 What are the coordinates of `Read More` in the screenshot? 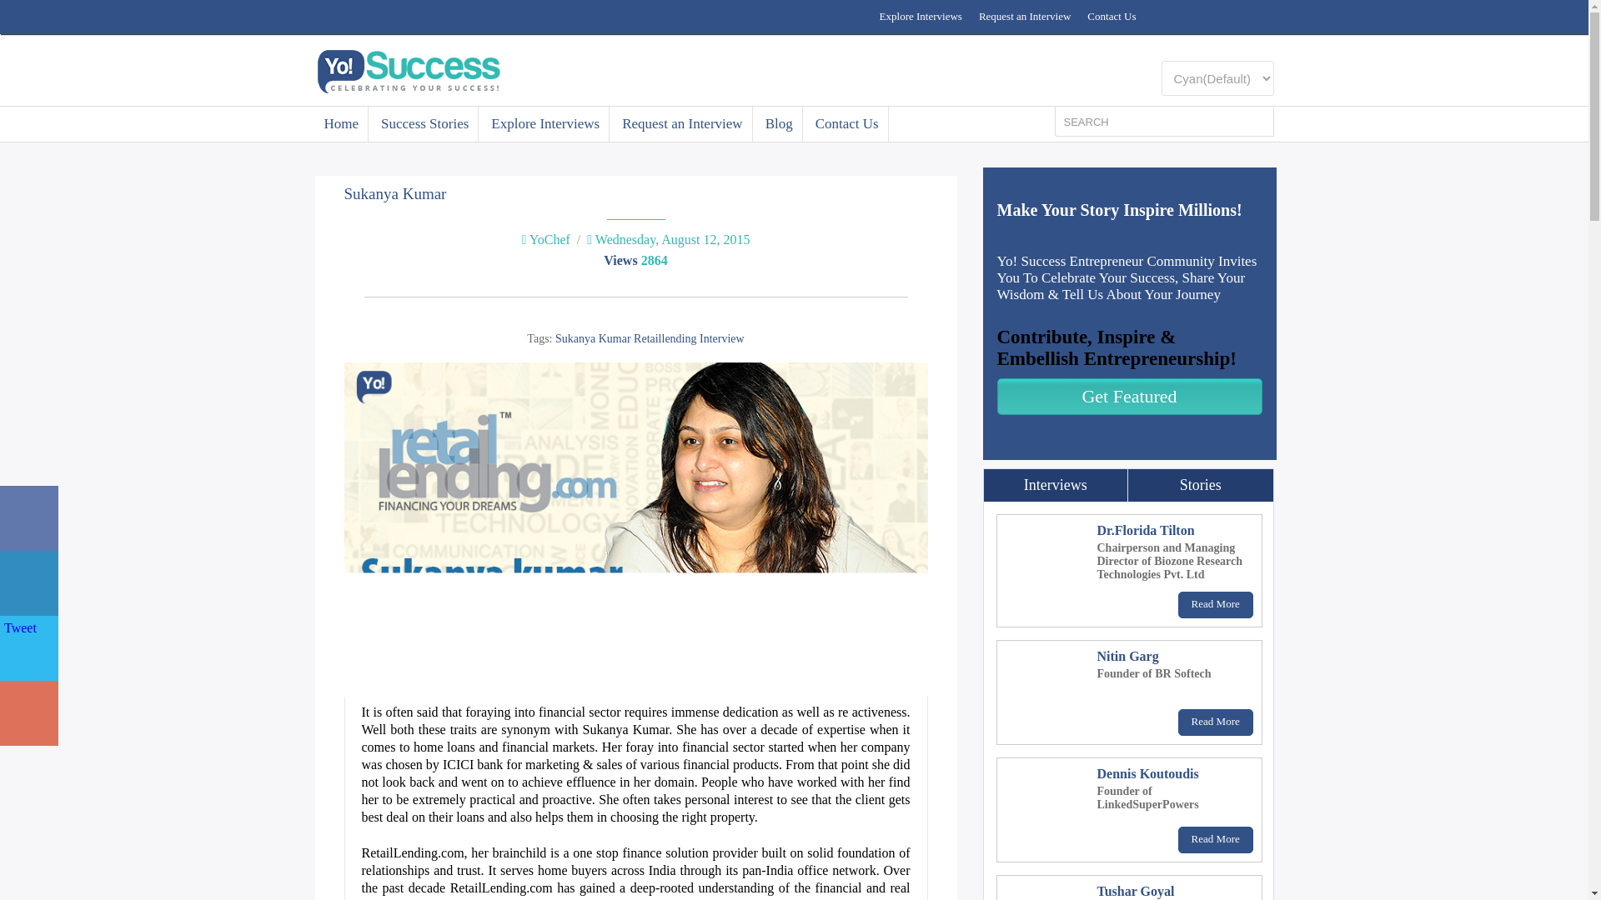 It's located at (1216, 722).